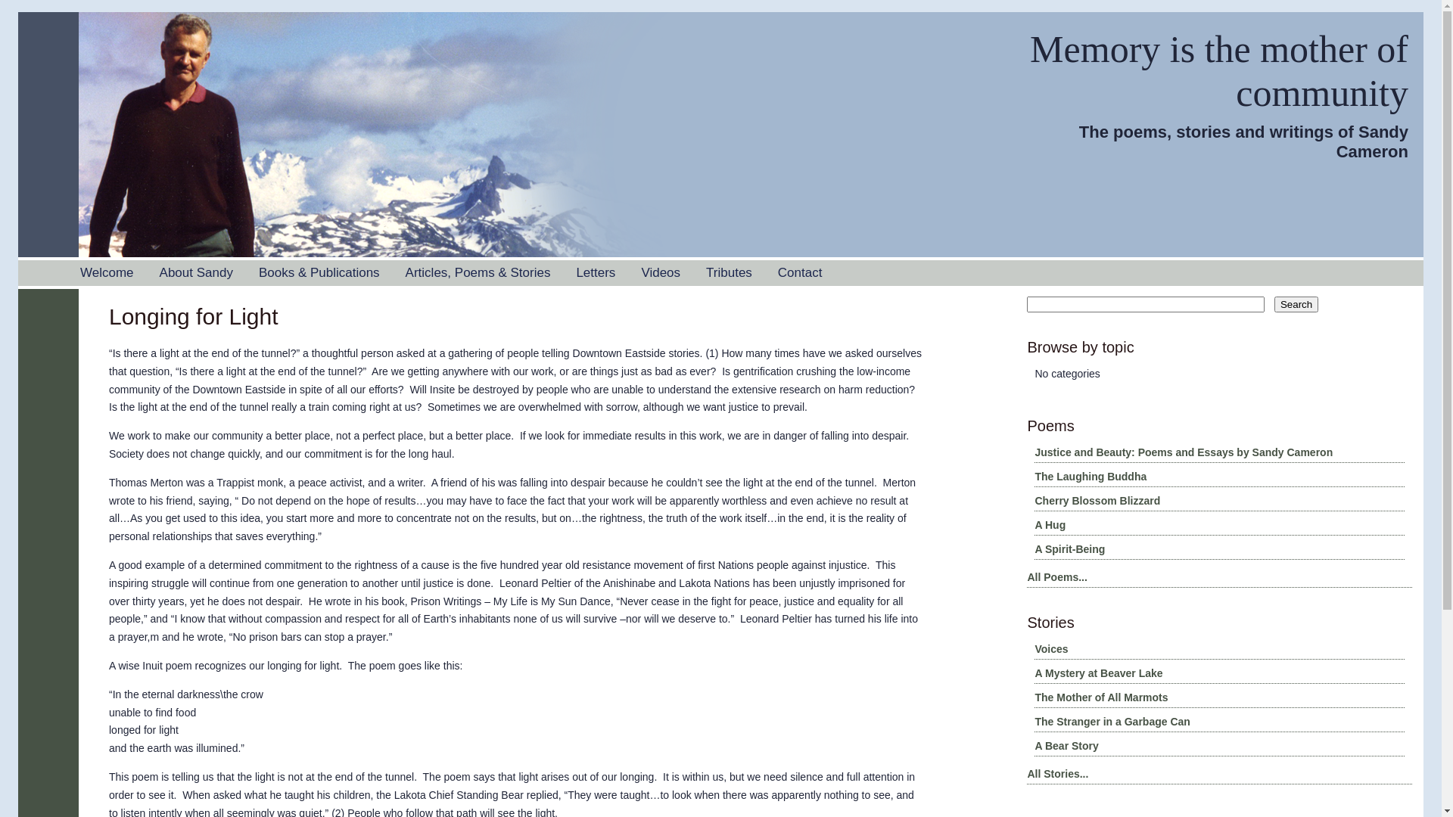  What do you see at coordinates (730, 273) in the screenshot?
I see `Tributes` at bounding box center [730, 273].